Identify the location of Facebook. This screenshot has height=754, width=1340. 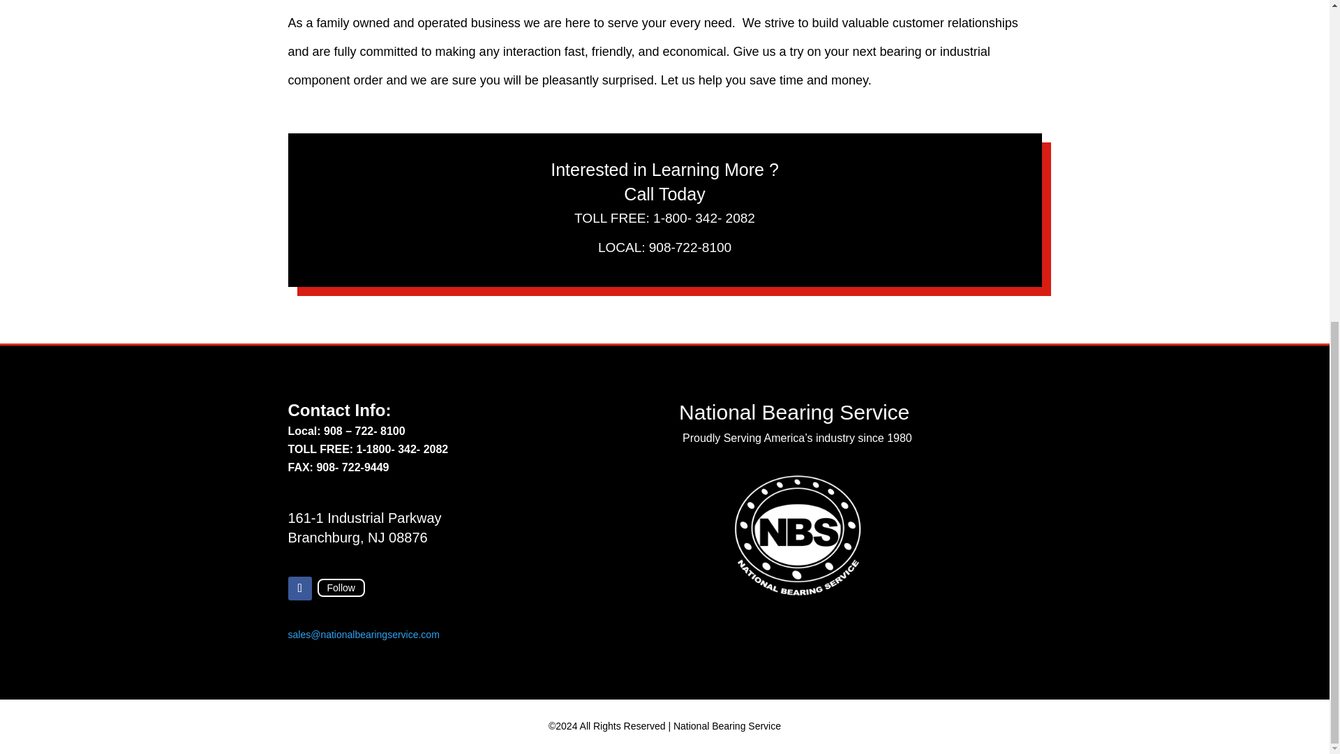
(341, 588).